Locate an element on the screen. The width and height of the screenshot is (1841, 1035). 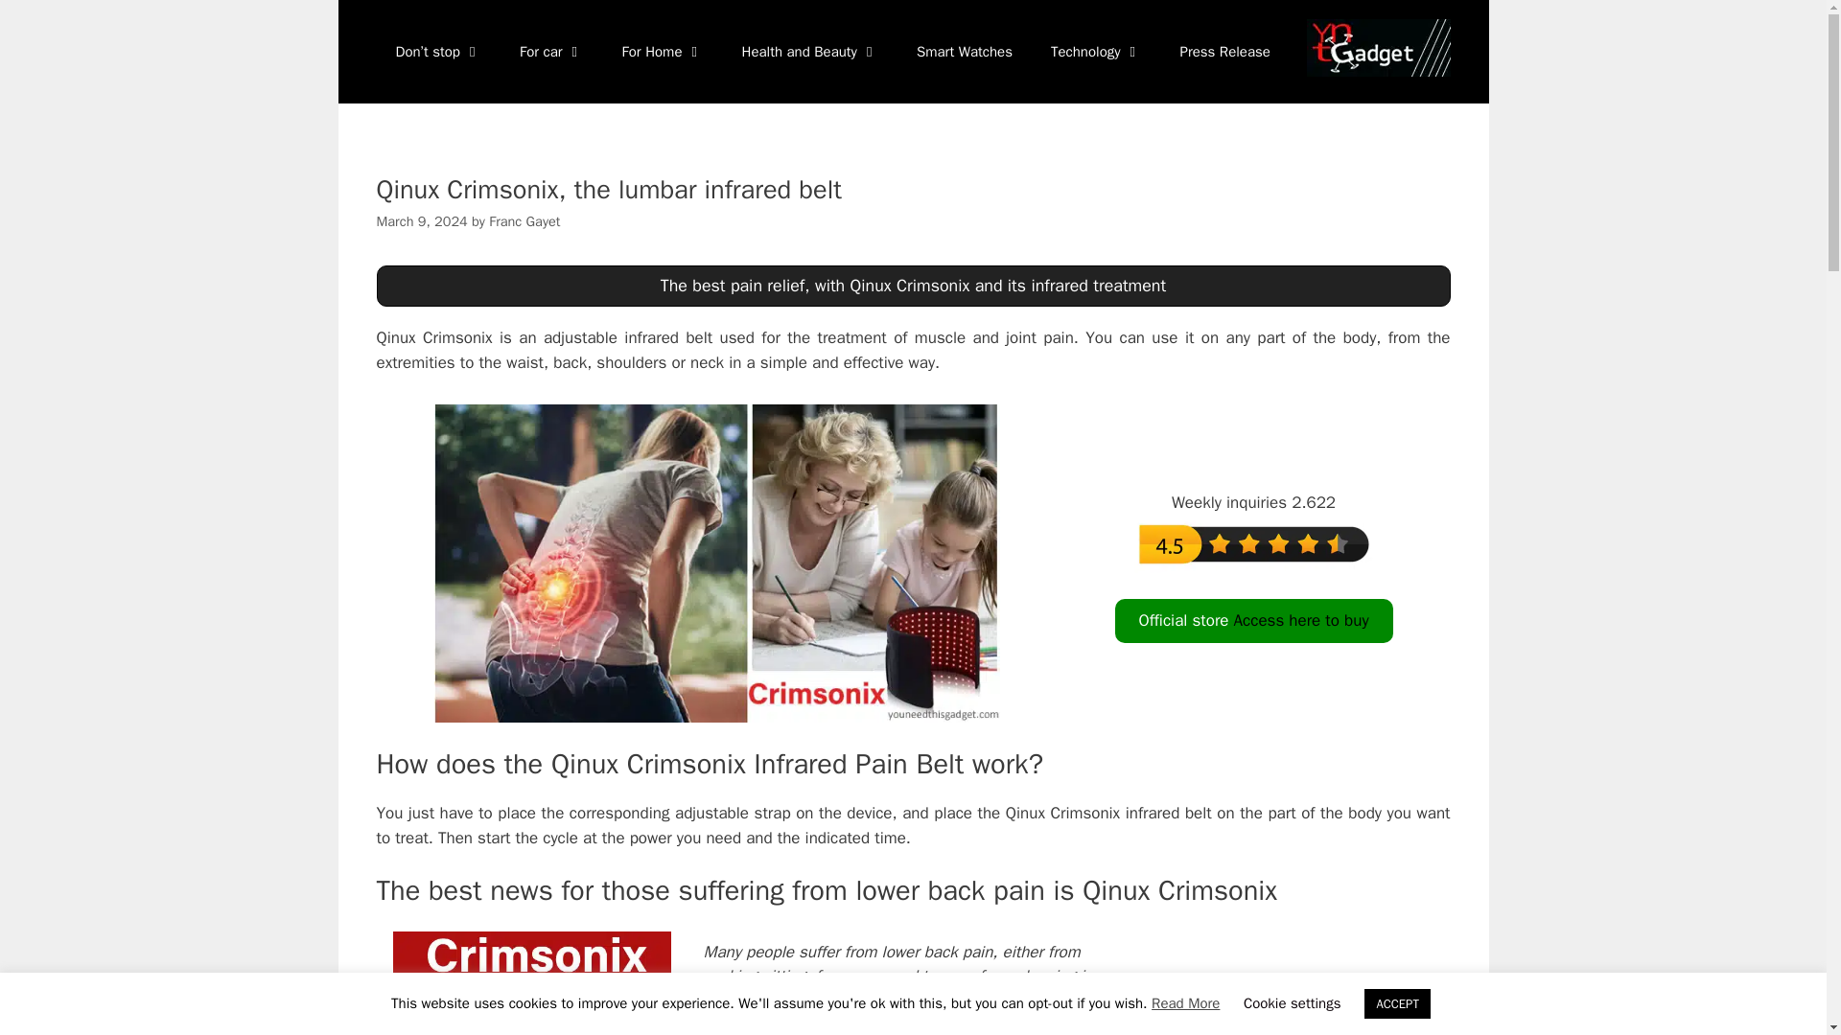
Technology is located at coordinates (1096, 52).